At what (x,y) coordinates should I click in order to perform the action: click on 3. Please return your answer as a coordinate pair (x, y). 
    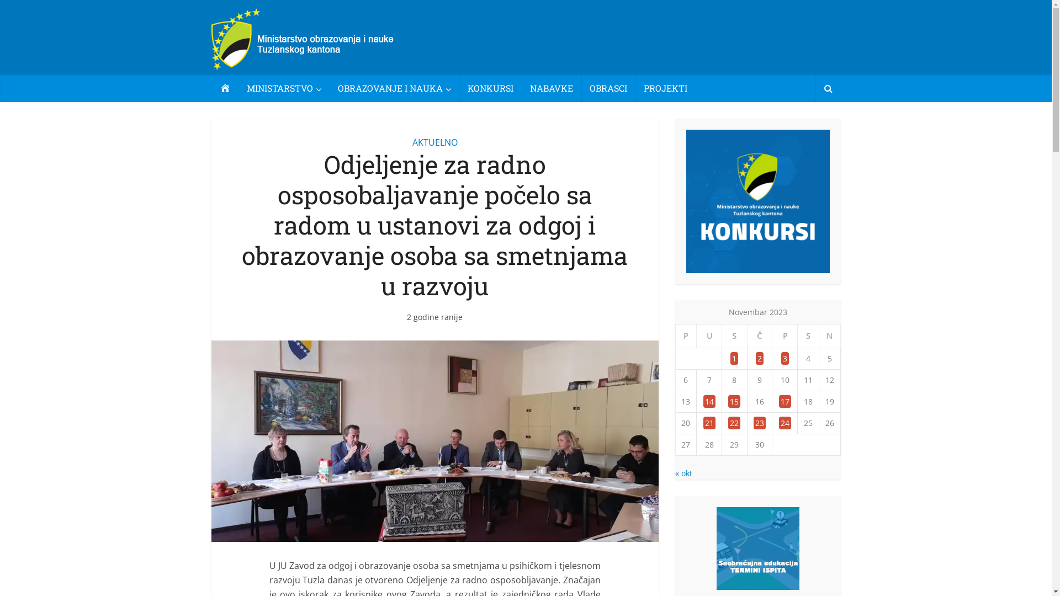
    Looking at the image, I should click on (785, 359).